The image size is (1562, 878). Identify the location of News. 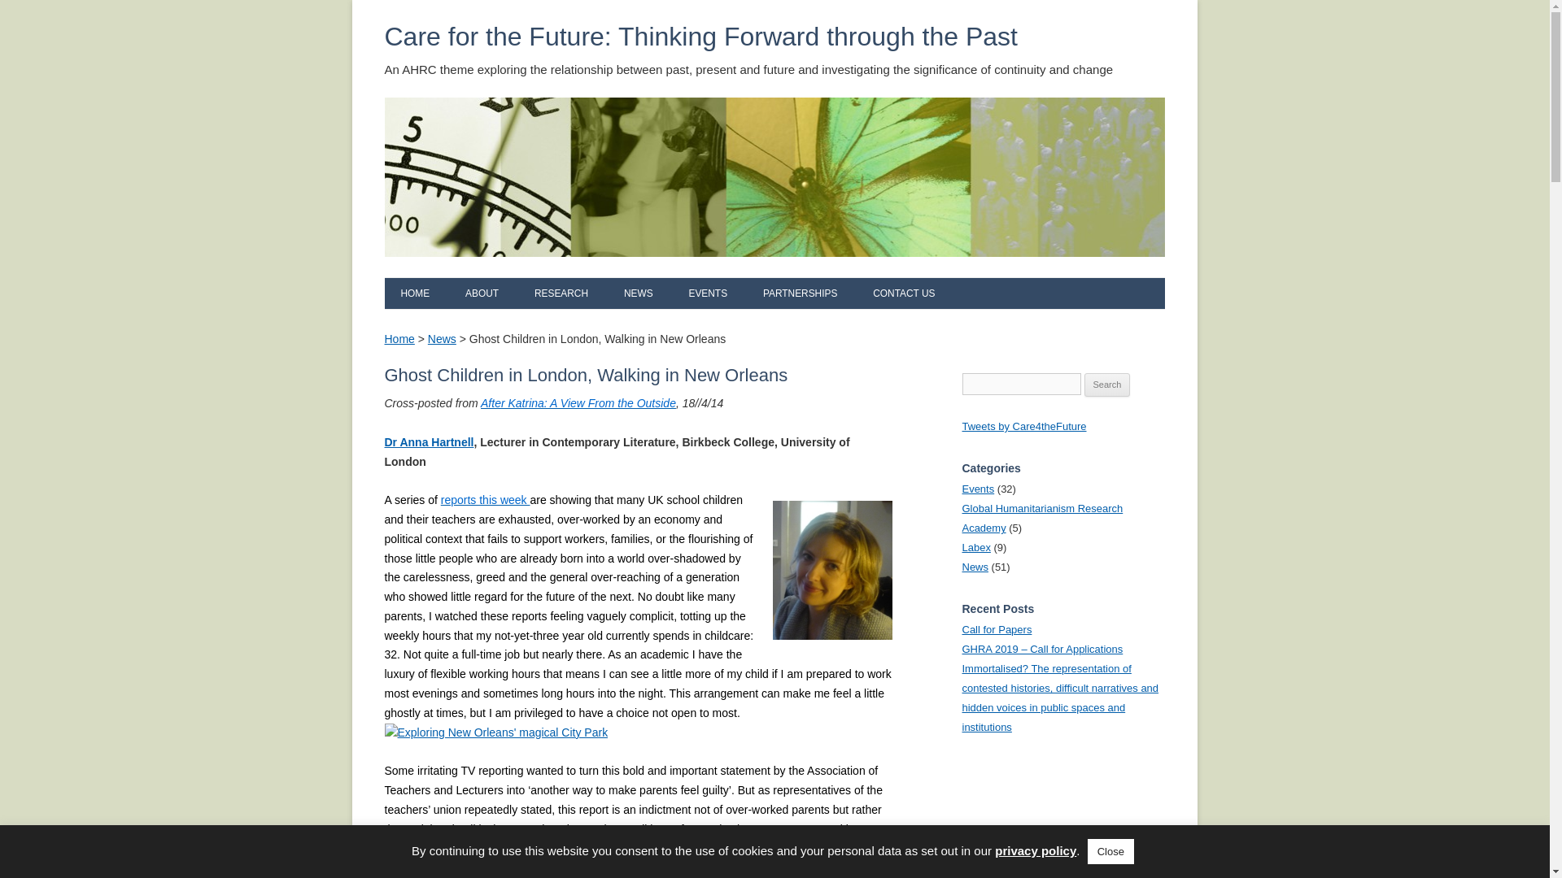
(975, 567).